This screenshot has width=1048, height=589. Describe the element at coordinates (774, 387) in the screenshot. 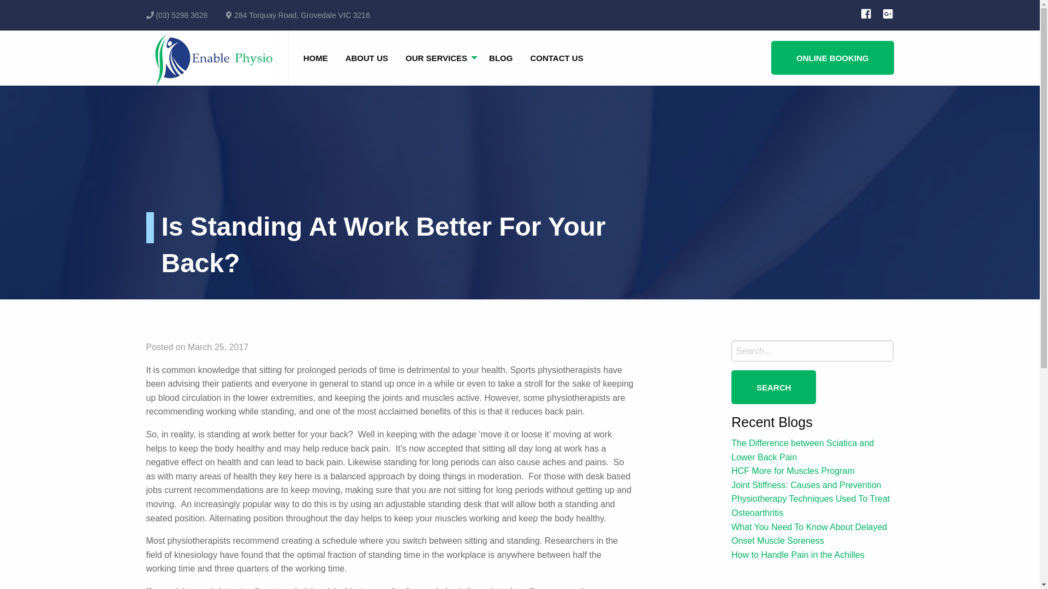

I see `Search` at that location.